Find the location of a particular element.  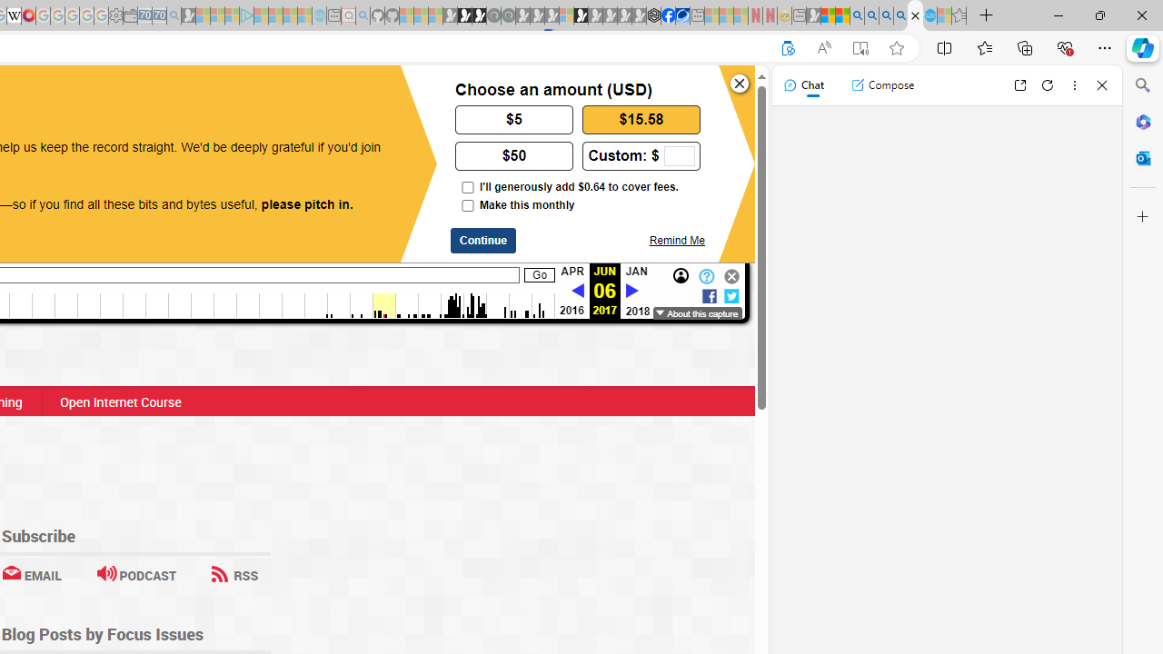

Continue is located at coordinates (483, 241).